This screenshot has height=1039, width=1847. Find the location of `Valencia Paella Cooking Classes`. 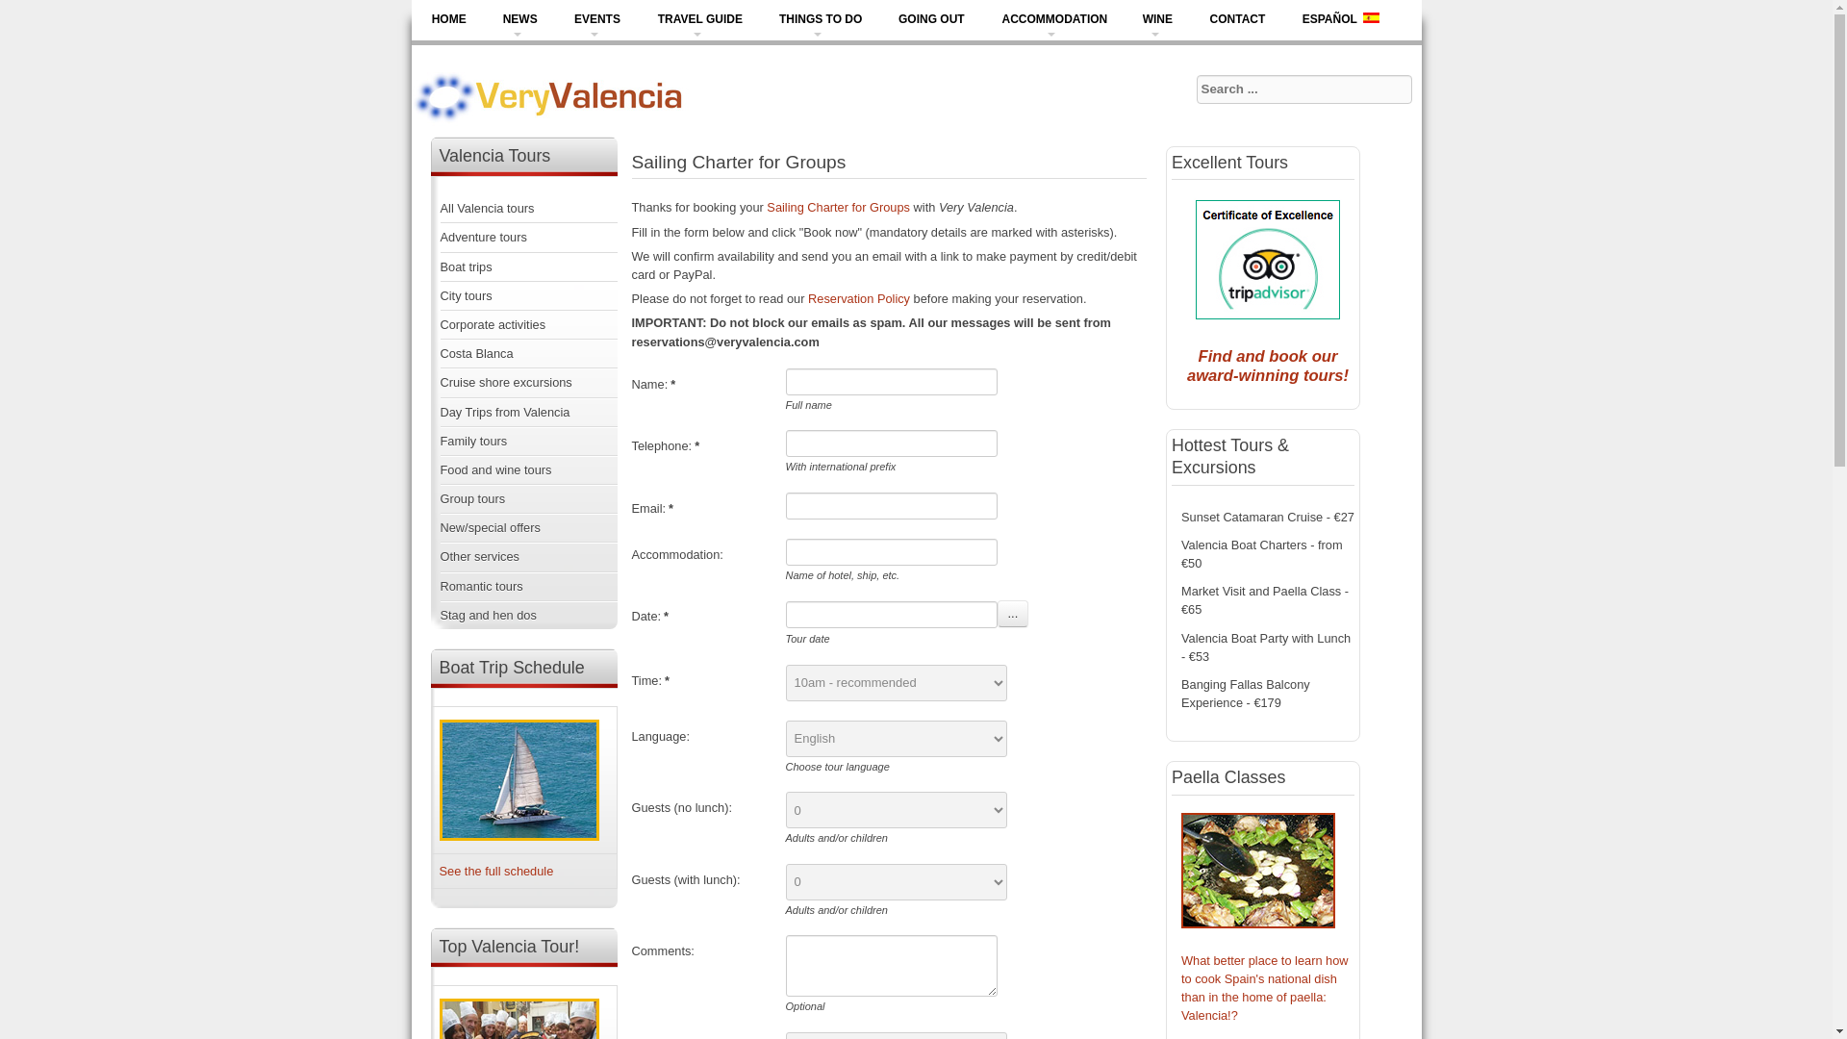

Valencia Paella Cooking Classes is located at coordinates (1264, 988).